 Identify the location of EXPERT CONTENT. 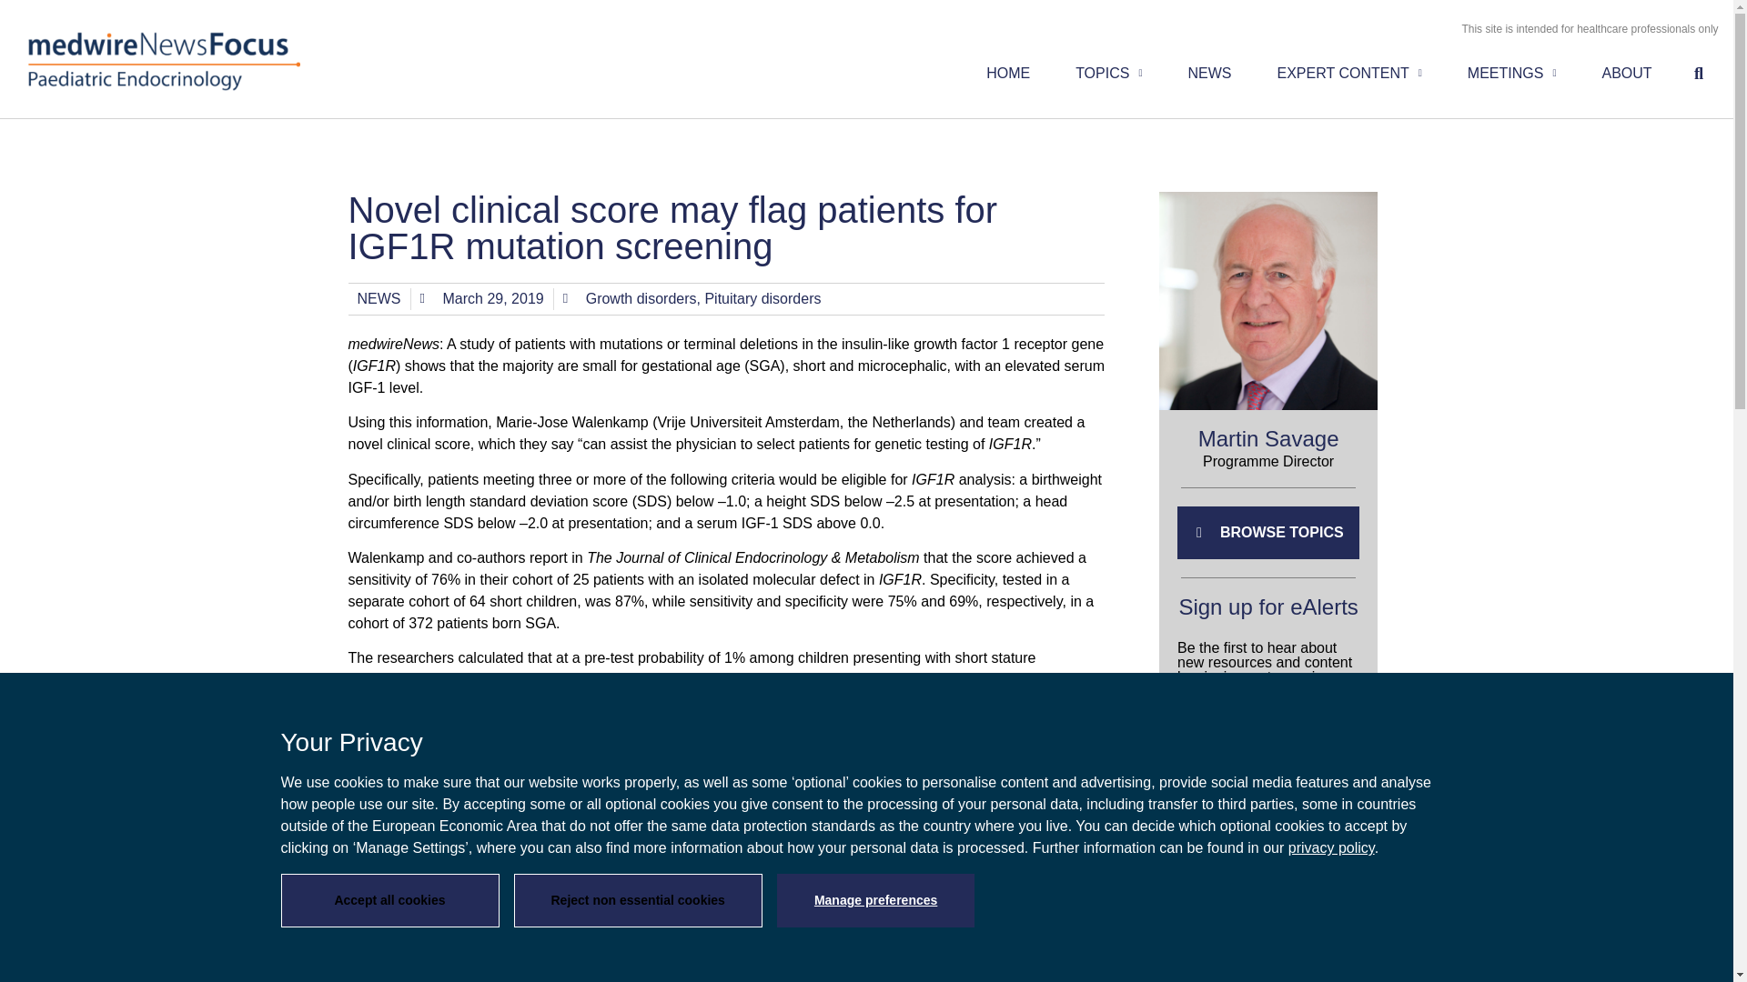
(1349, 73).